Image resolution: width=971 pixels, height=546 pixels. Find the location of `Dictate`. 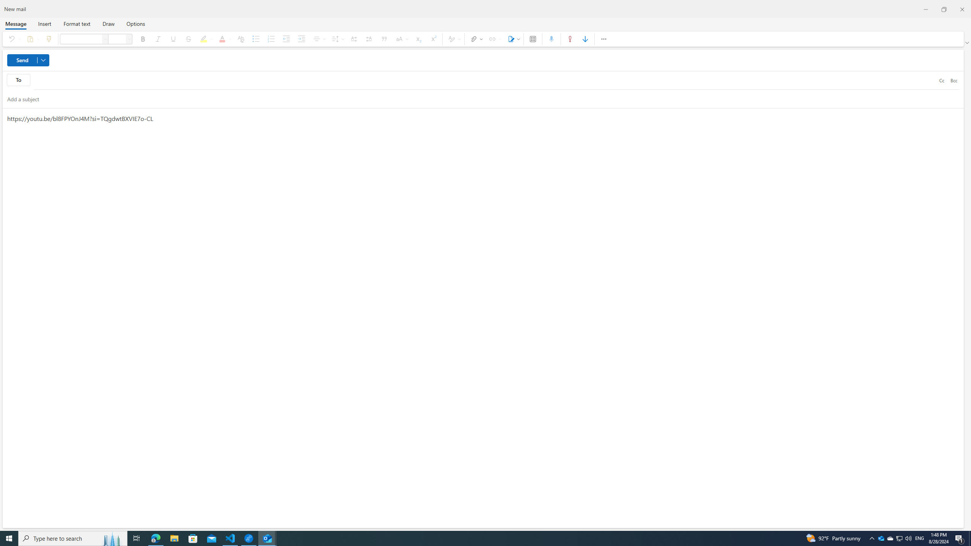

Dictate is located at coordinates (551, 39).